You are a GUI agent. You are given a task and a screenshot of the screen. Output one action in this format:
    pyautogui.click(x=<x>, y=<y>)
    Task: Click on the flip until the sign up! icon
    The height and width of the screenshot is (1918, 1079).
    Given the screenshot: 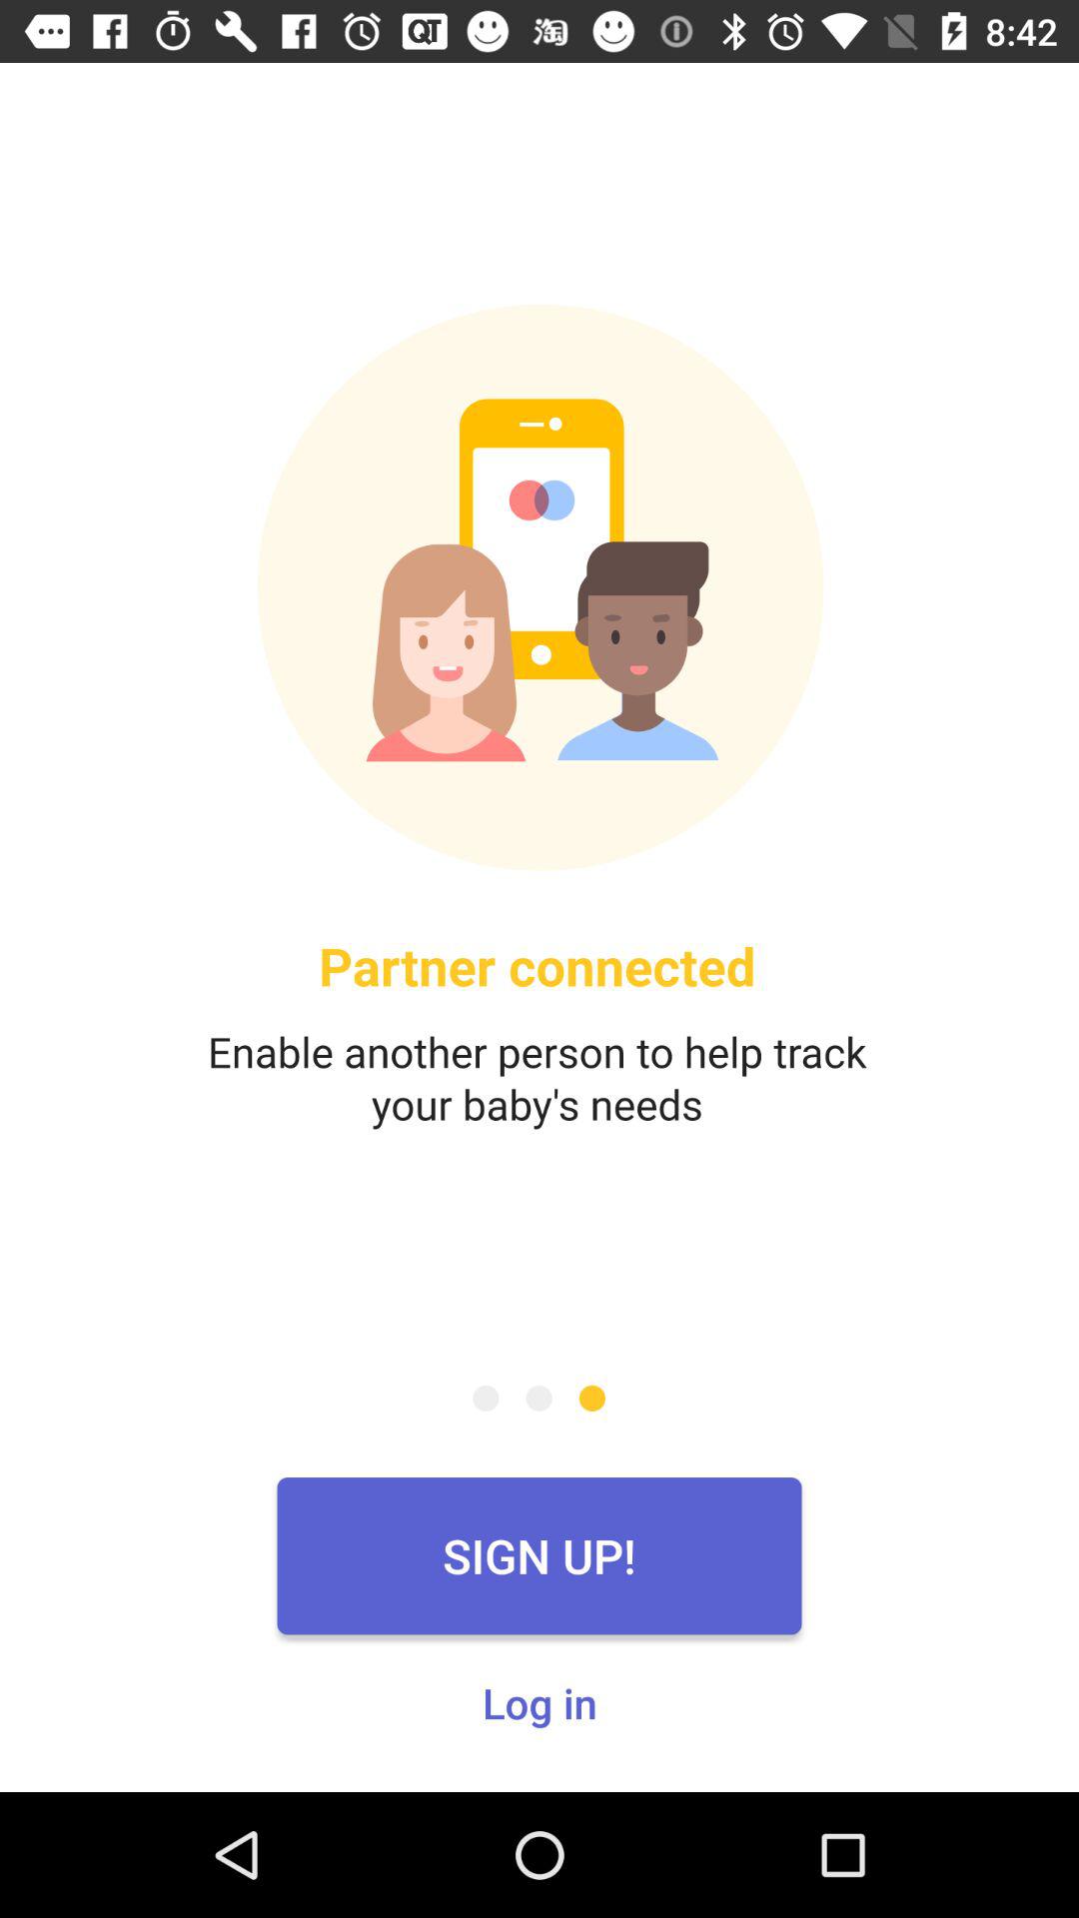 What is the action you would take?
    pyautogui.click(x=539, y=1555)
    